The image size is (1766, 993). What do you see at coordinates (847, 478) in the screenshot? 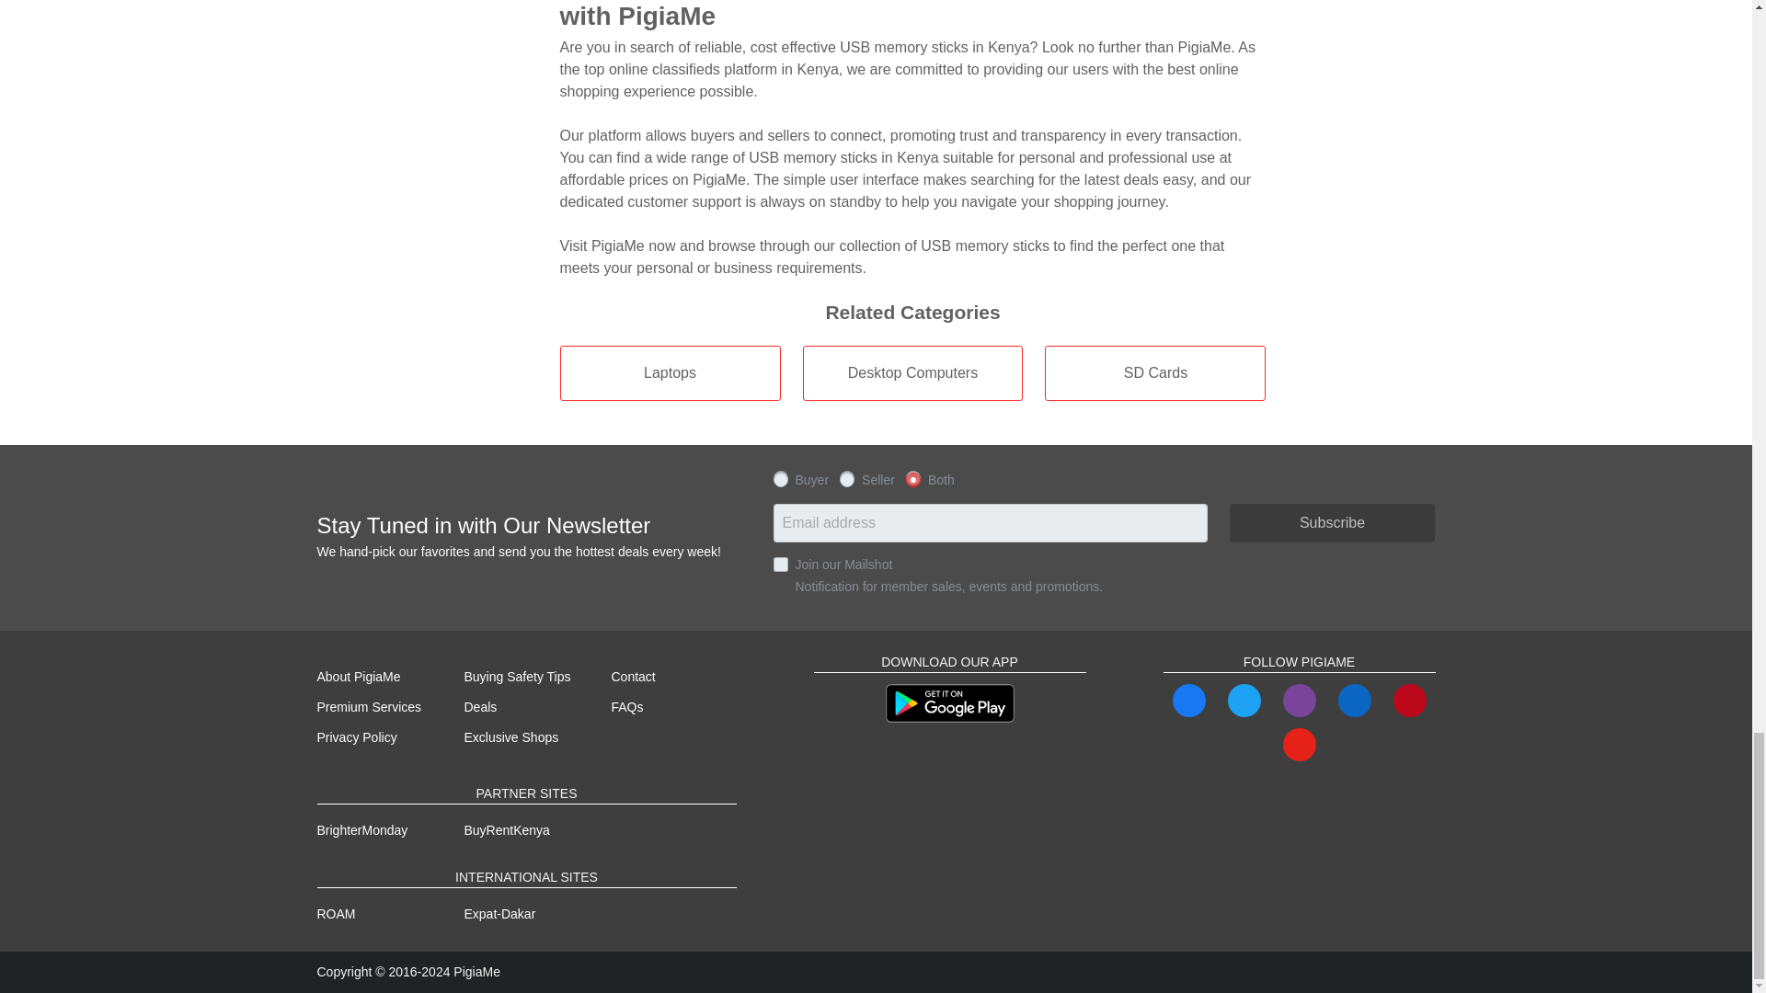
I see `advertiser` at bounding box center [847, 478].